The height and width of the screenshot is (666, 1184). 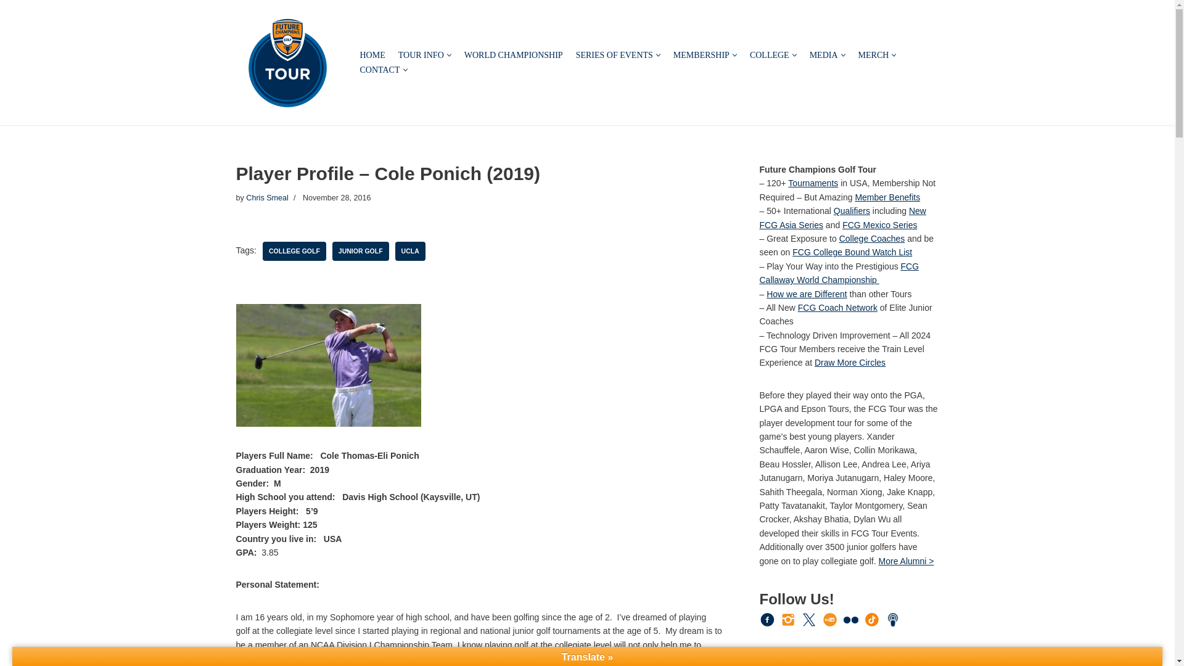 What do you see at coordinates (372, 55) in the screenshot?
I see `HOME` at bounding box center [372, 55].